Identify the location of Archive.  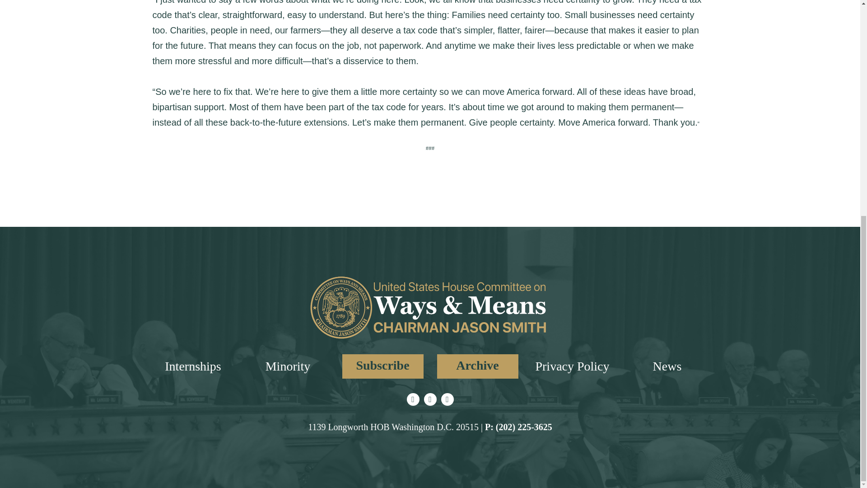
(478, 366).